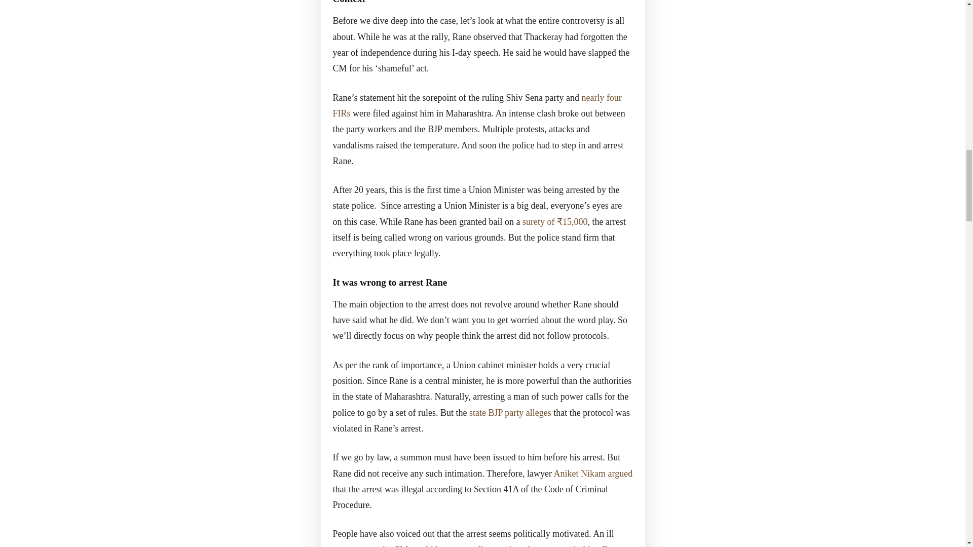 The image size is (973, 547). I want to click on state BJP party alleges, so click(509, 412).